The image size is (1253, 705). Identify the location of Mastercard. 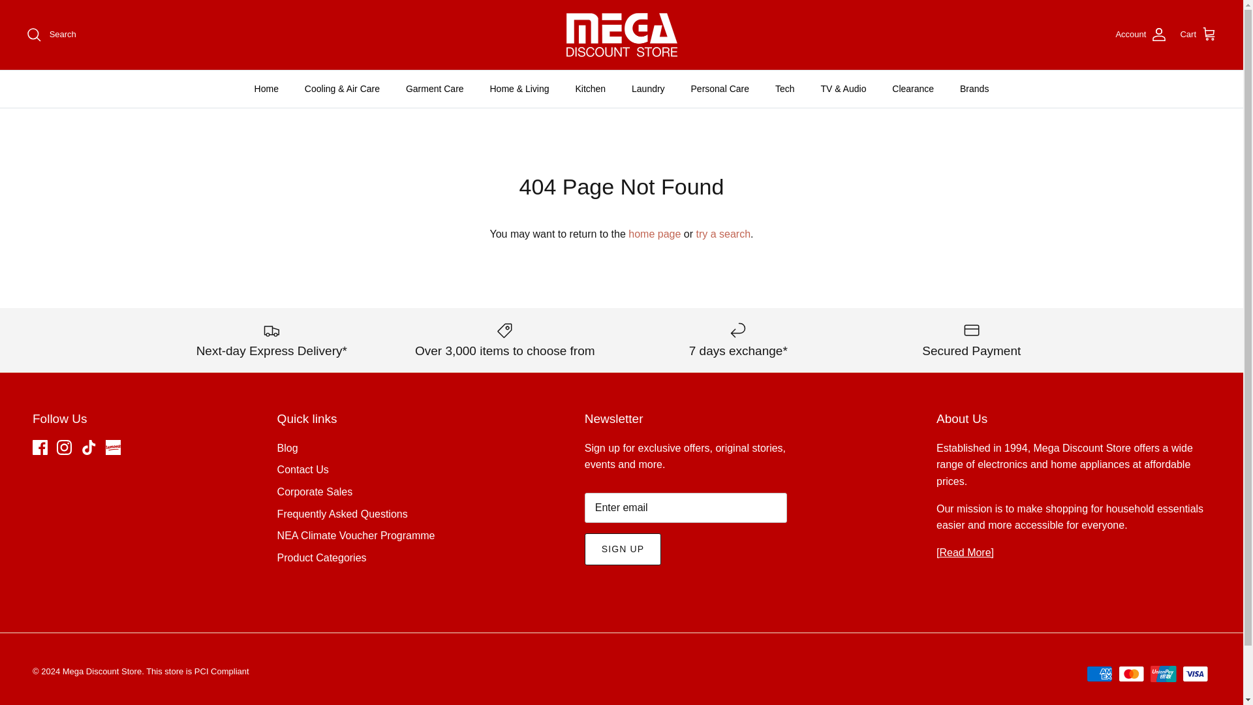
(1131, 674).